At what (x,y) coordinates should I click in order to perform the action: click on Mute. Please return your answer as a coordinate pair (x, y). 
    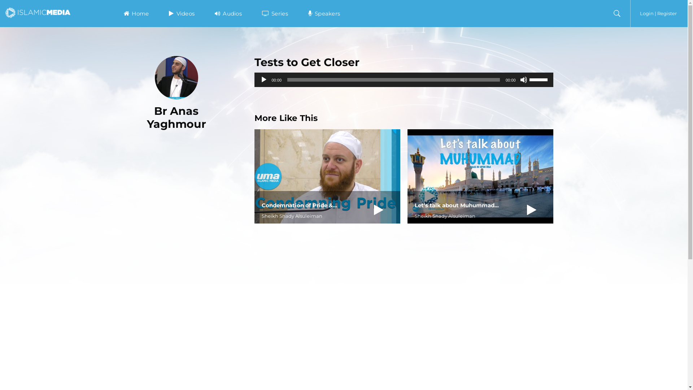
    Looking at the image, I should click on (523, 80).